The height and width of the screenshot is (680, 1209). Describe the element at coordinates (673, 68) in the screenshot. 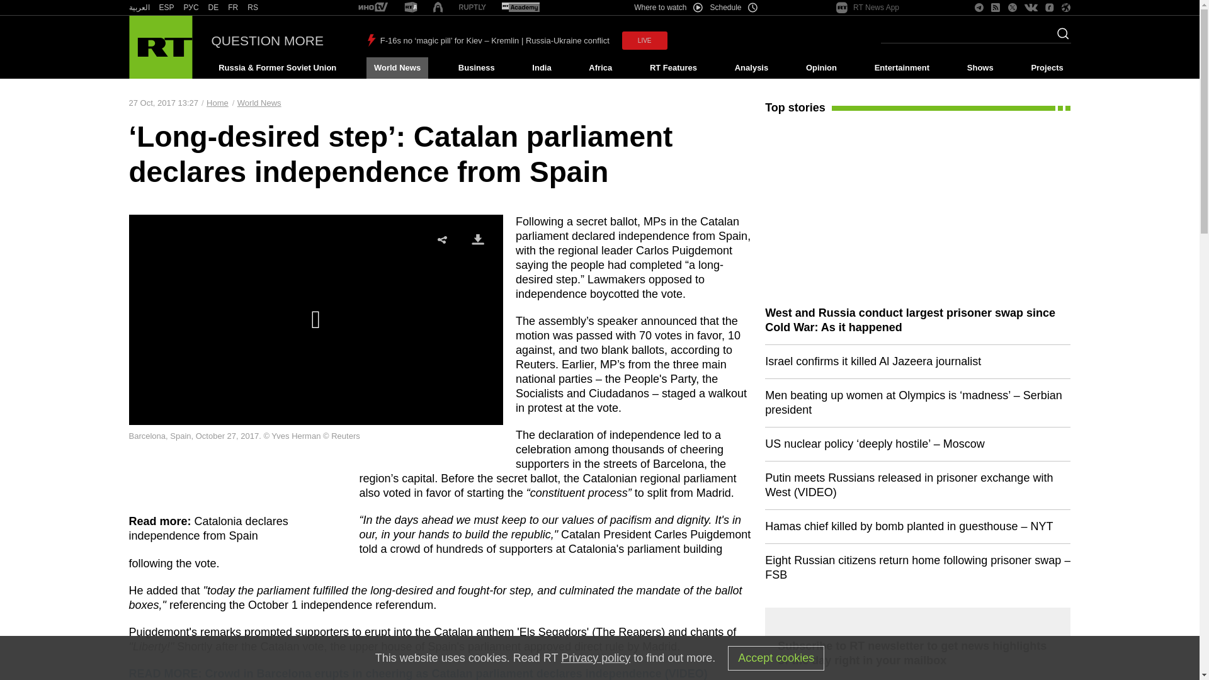

I see `RT Features` at that location.